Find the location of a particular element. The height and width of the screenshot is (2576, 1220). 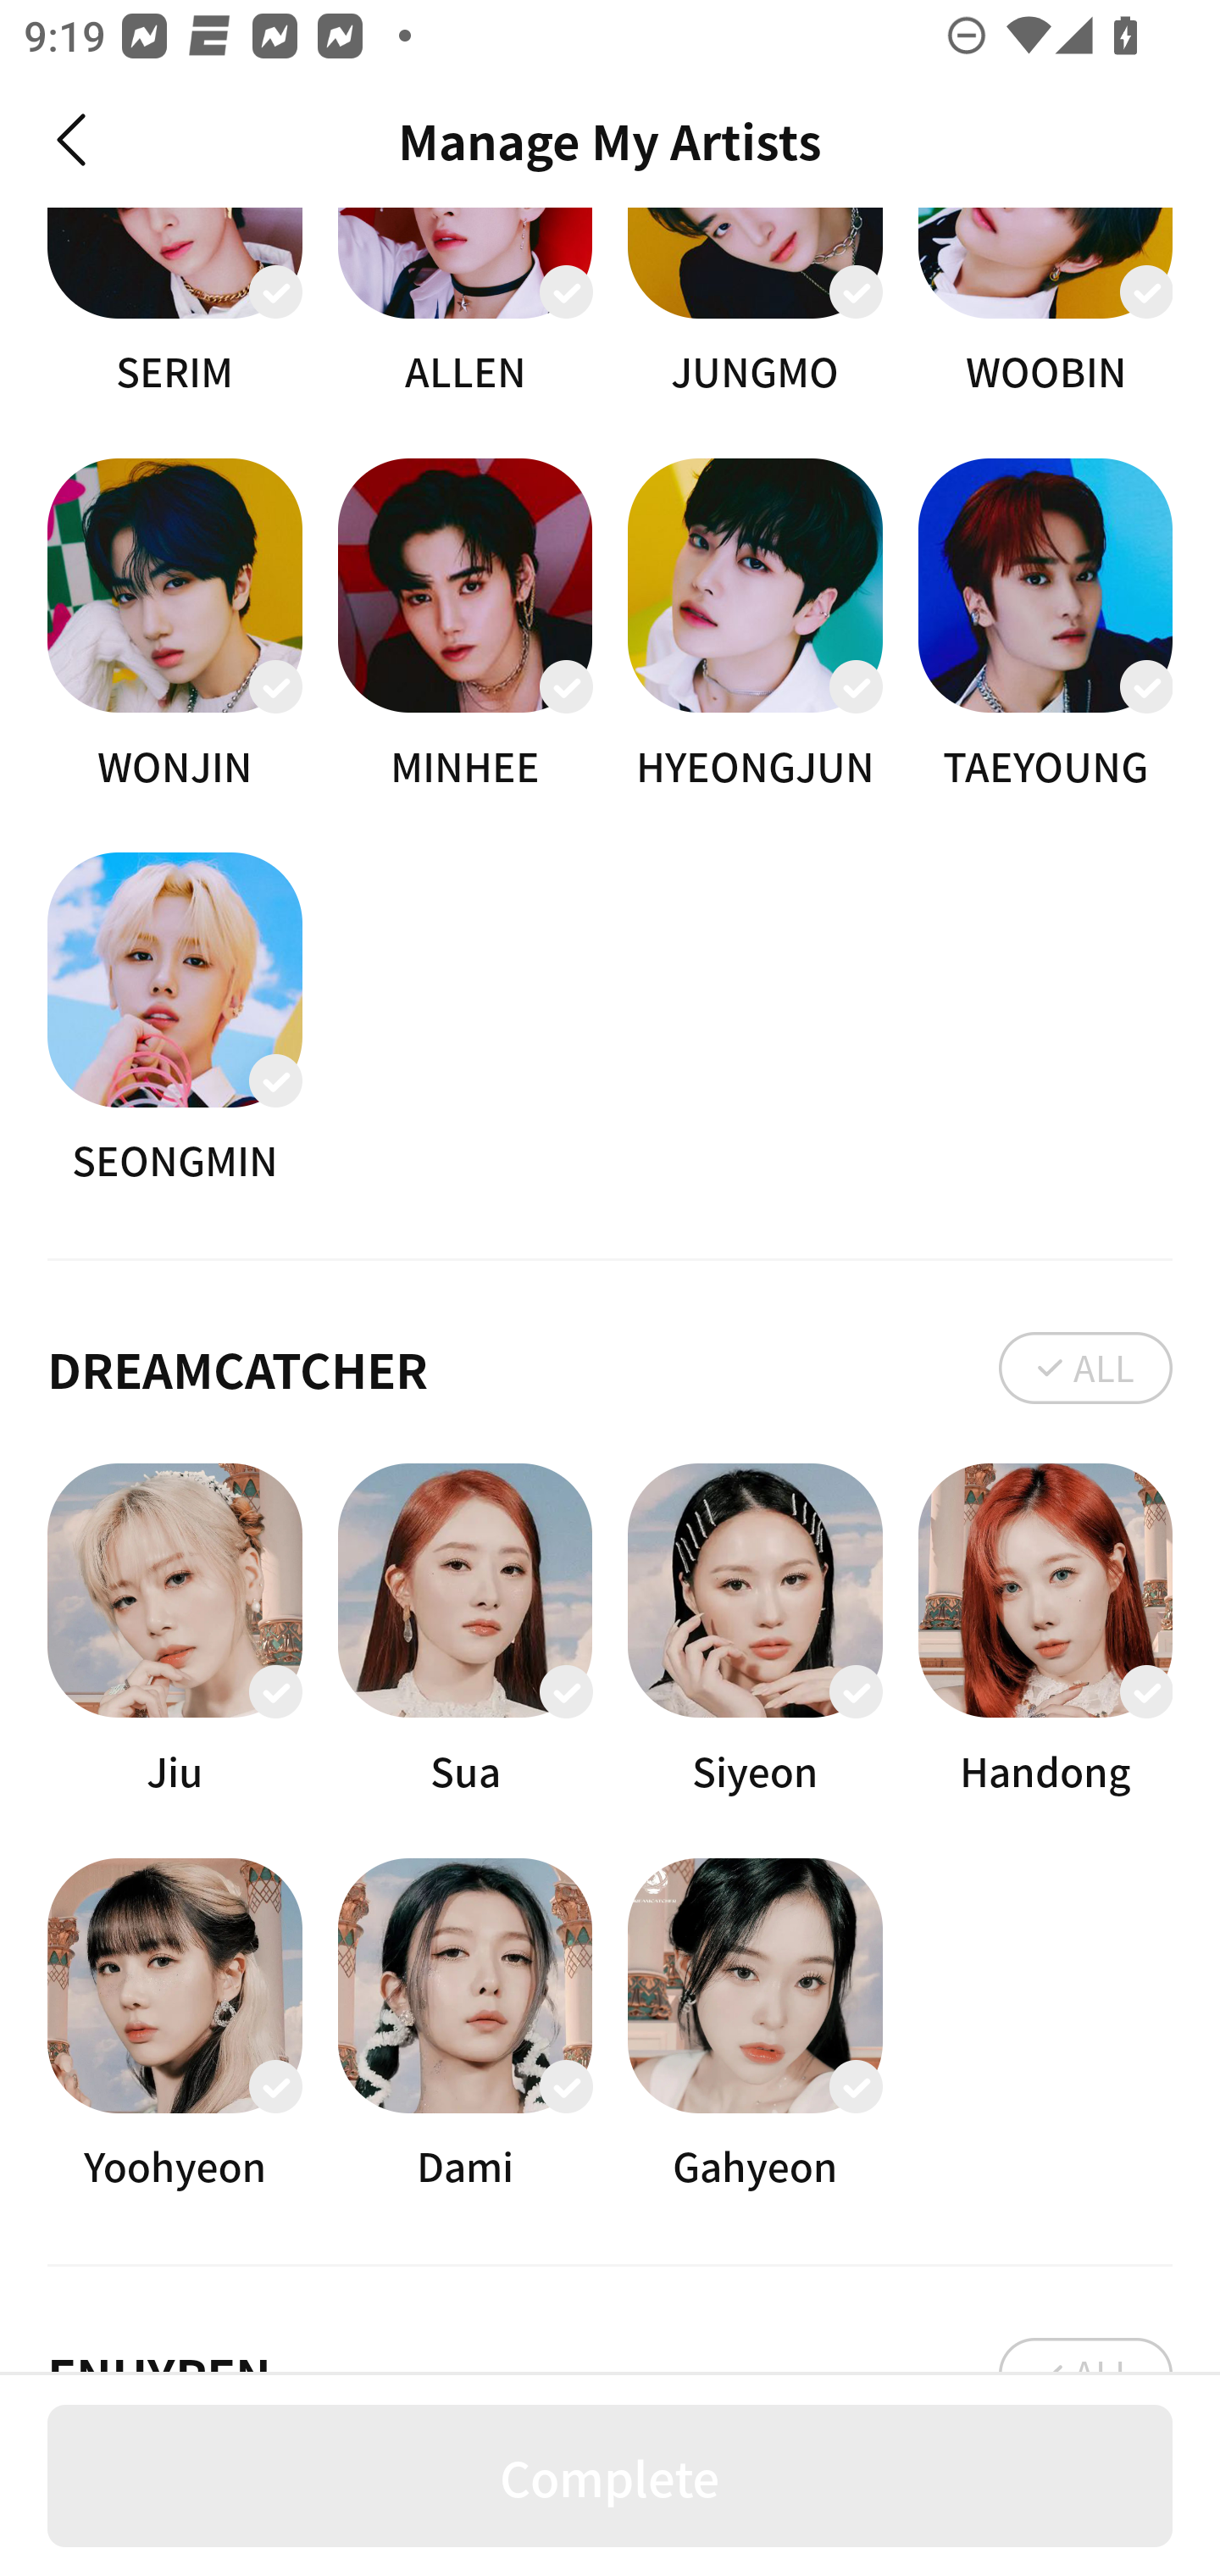

ALLEN is located at coordinates (464, 303).